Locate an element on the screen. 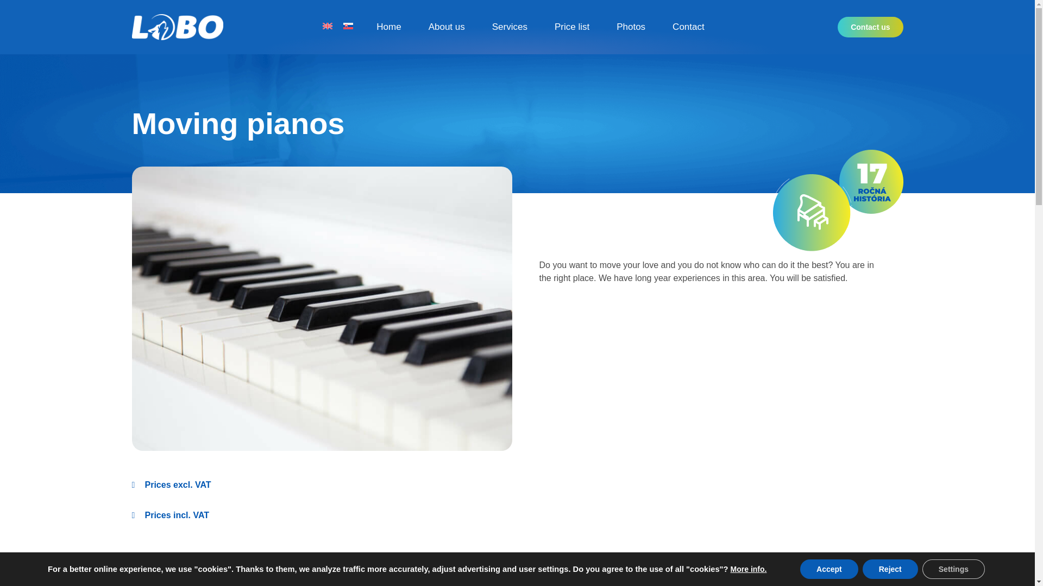 Image resolution: width=1043 pixels, height=586 pixels. About us is located at coordinates (447, 27).